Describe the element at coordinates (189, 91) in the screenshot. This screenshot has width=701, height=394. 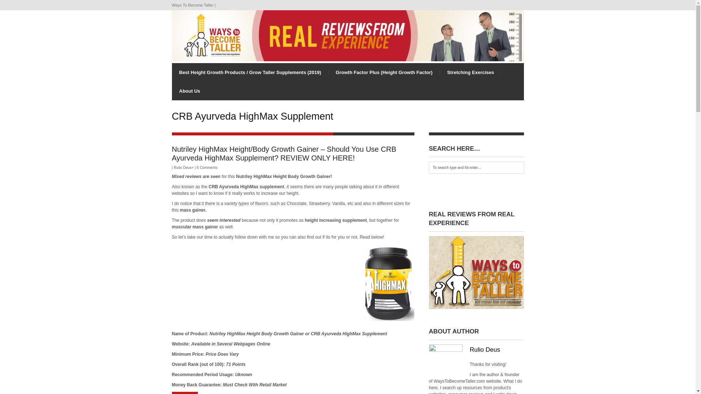
I see `About Us` at that location.